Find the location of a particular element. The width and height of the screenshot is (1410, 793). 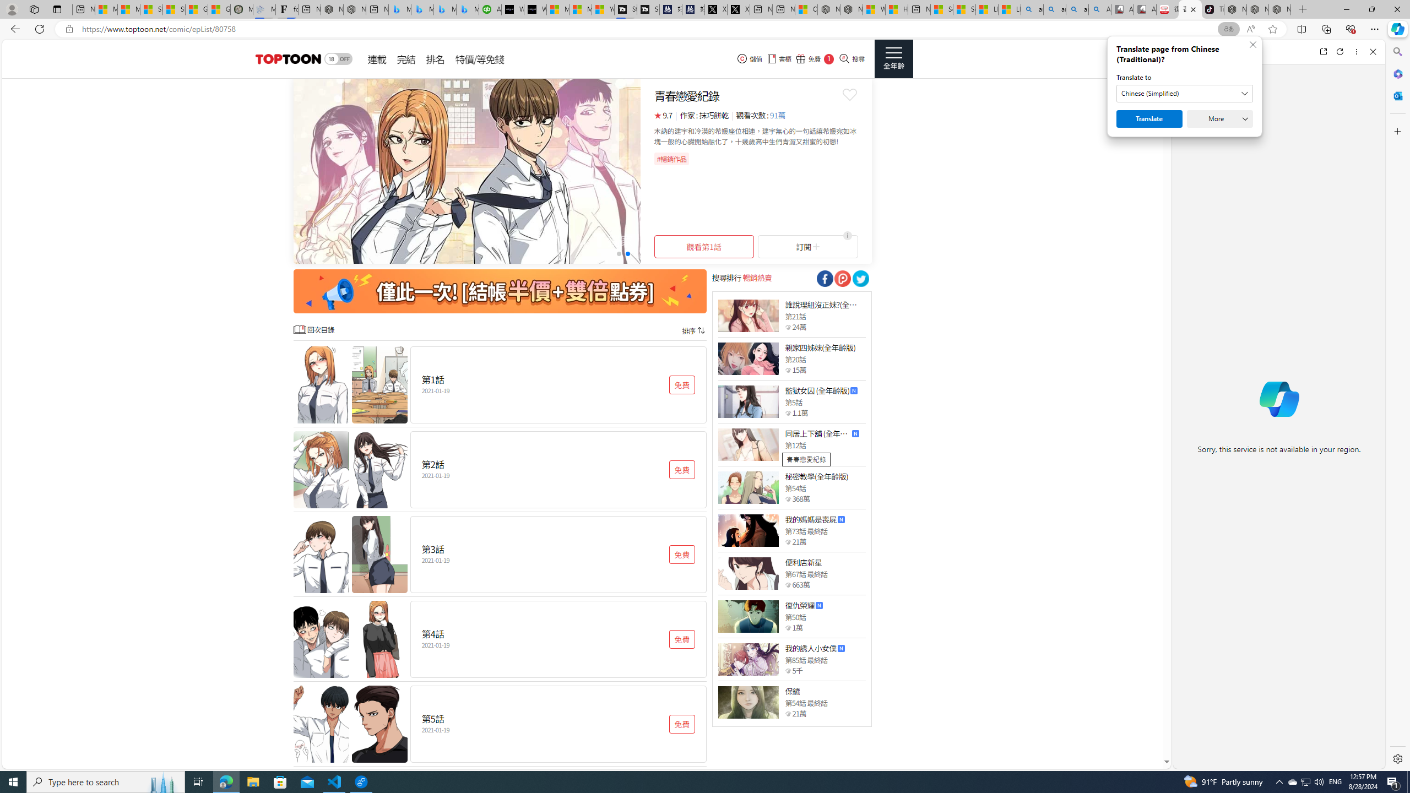

header is located at coordinates (286, 59).